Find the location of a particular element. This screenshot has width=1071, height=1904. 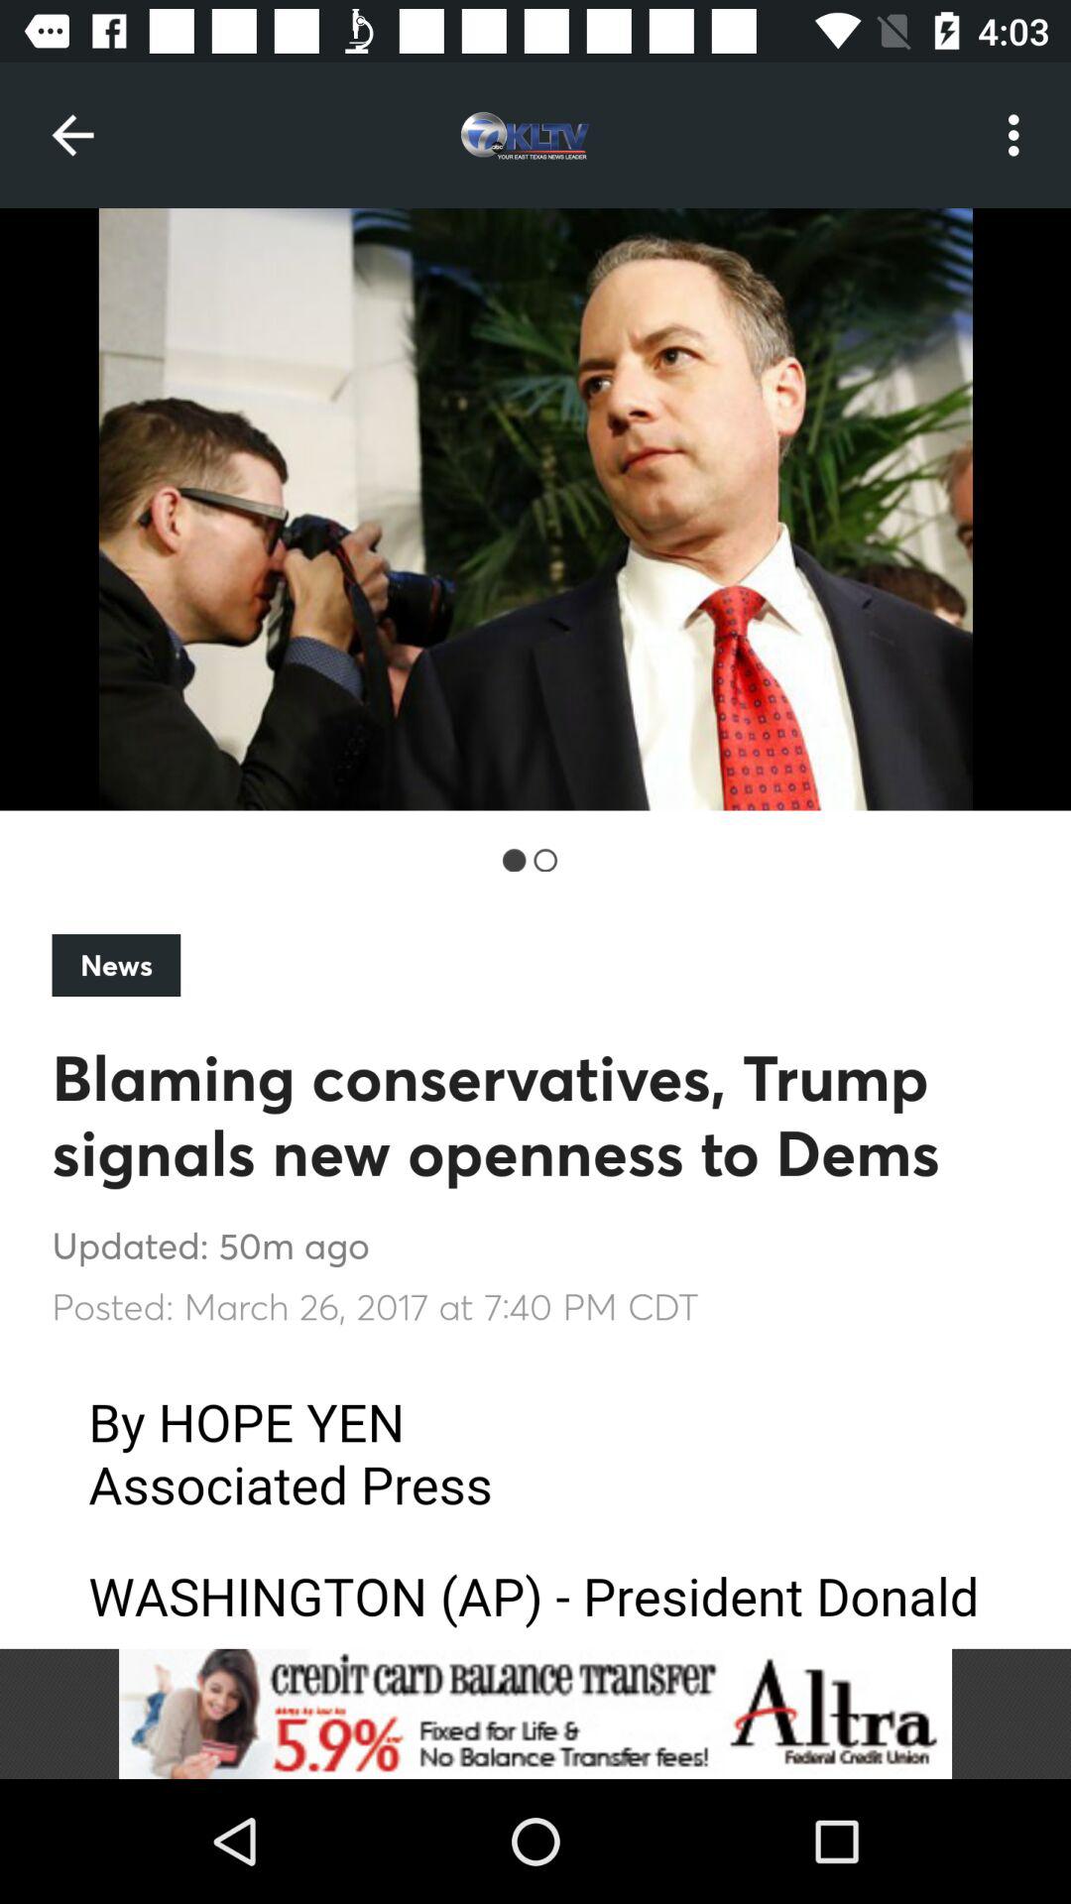

advertisement is located at coordinates (535, 1714).